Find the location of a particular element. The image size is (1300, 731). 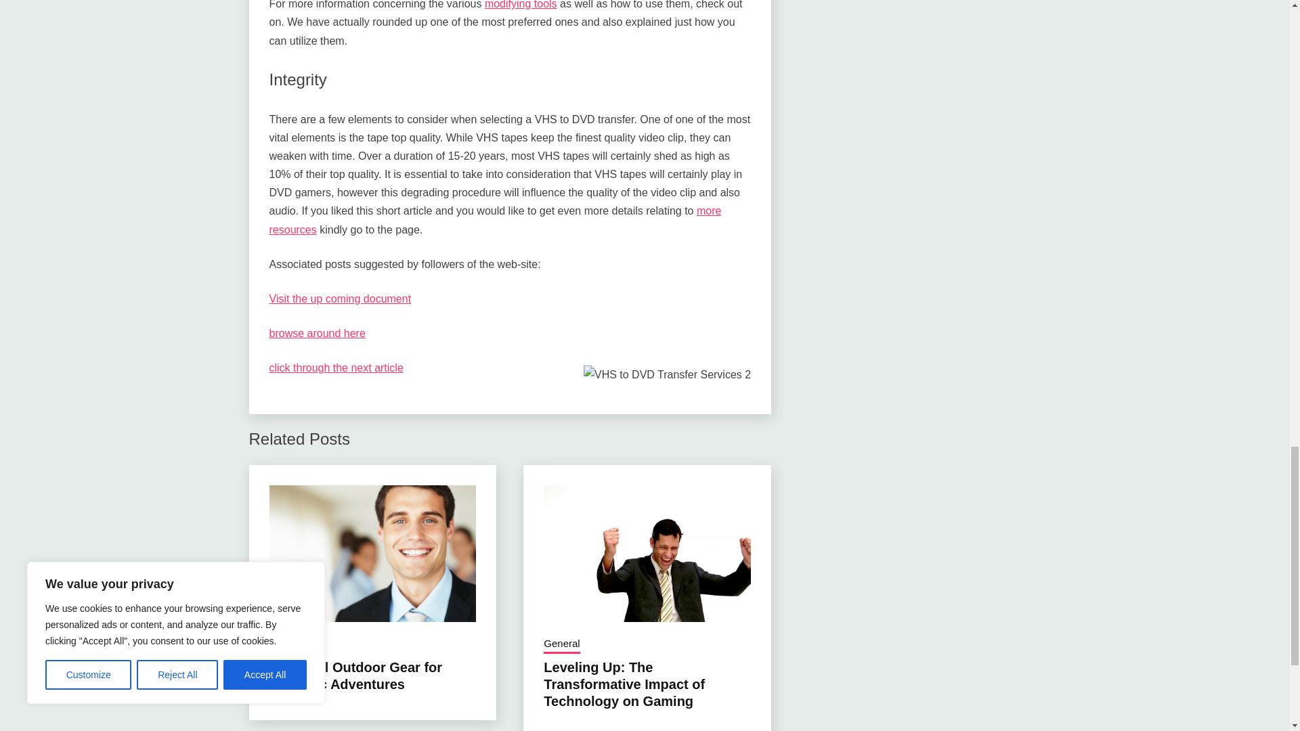

more resources is located at coordinates (495, 219).